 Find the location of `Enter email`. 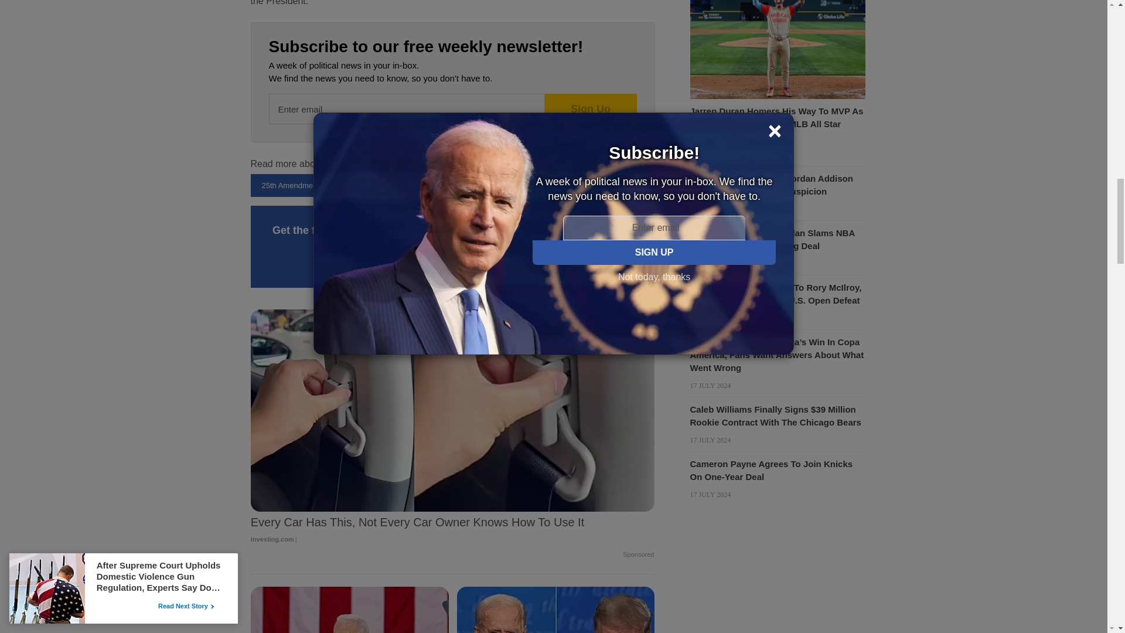

Enter email is located at coordinates (407, 108).